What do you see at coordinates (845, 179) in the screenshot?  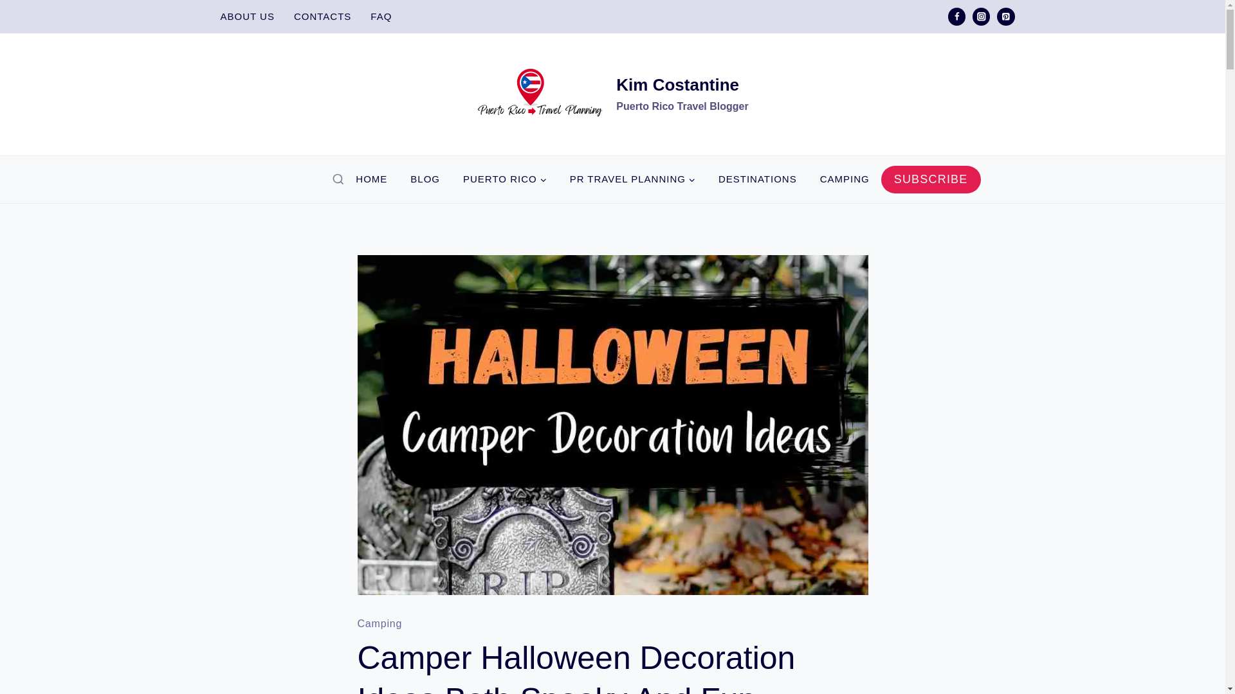 I see `ABOUT US` at bounding box center [845, 179].